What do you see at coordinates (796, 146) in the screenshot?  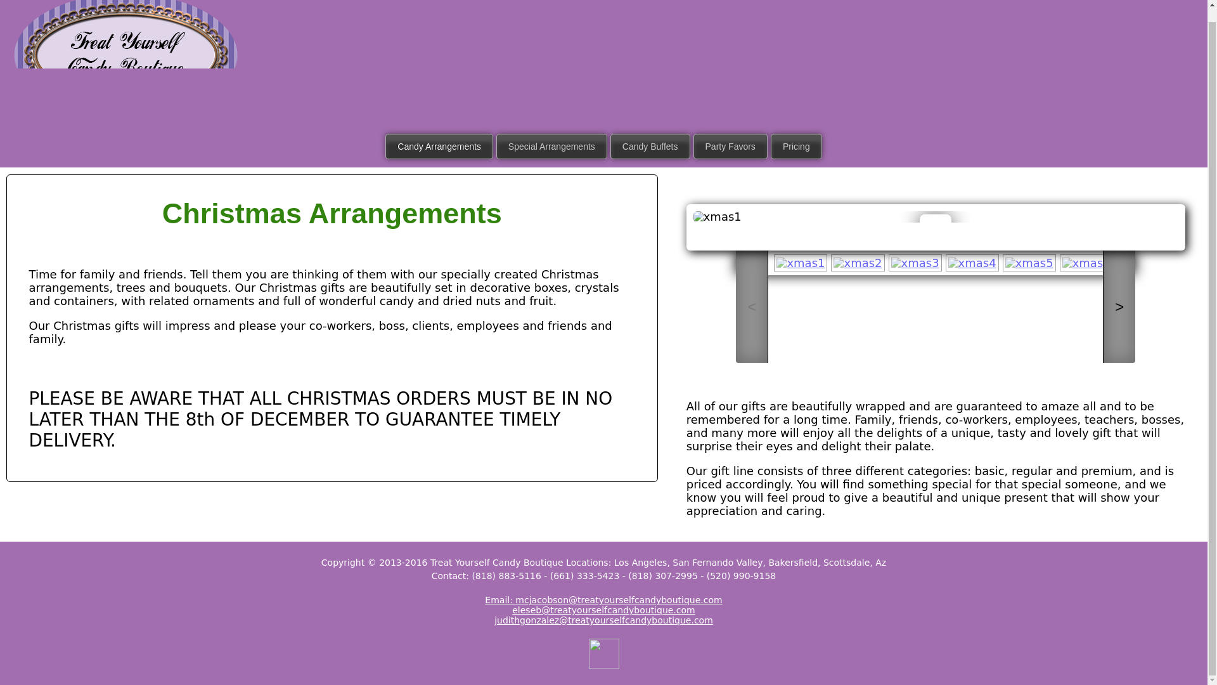 I see `Pricing` at bounding box center [796, 146].